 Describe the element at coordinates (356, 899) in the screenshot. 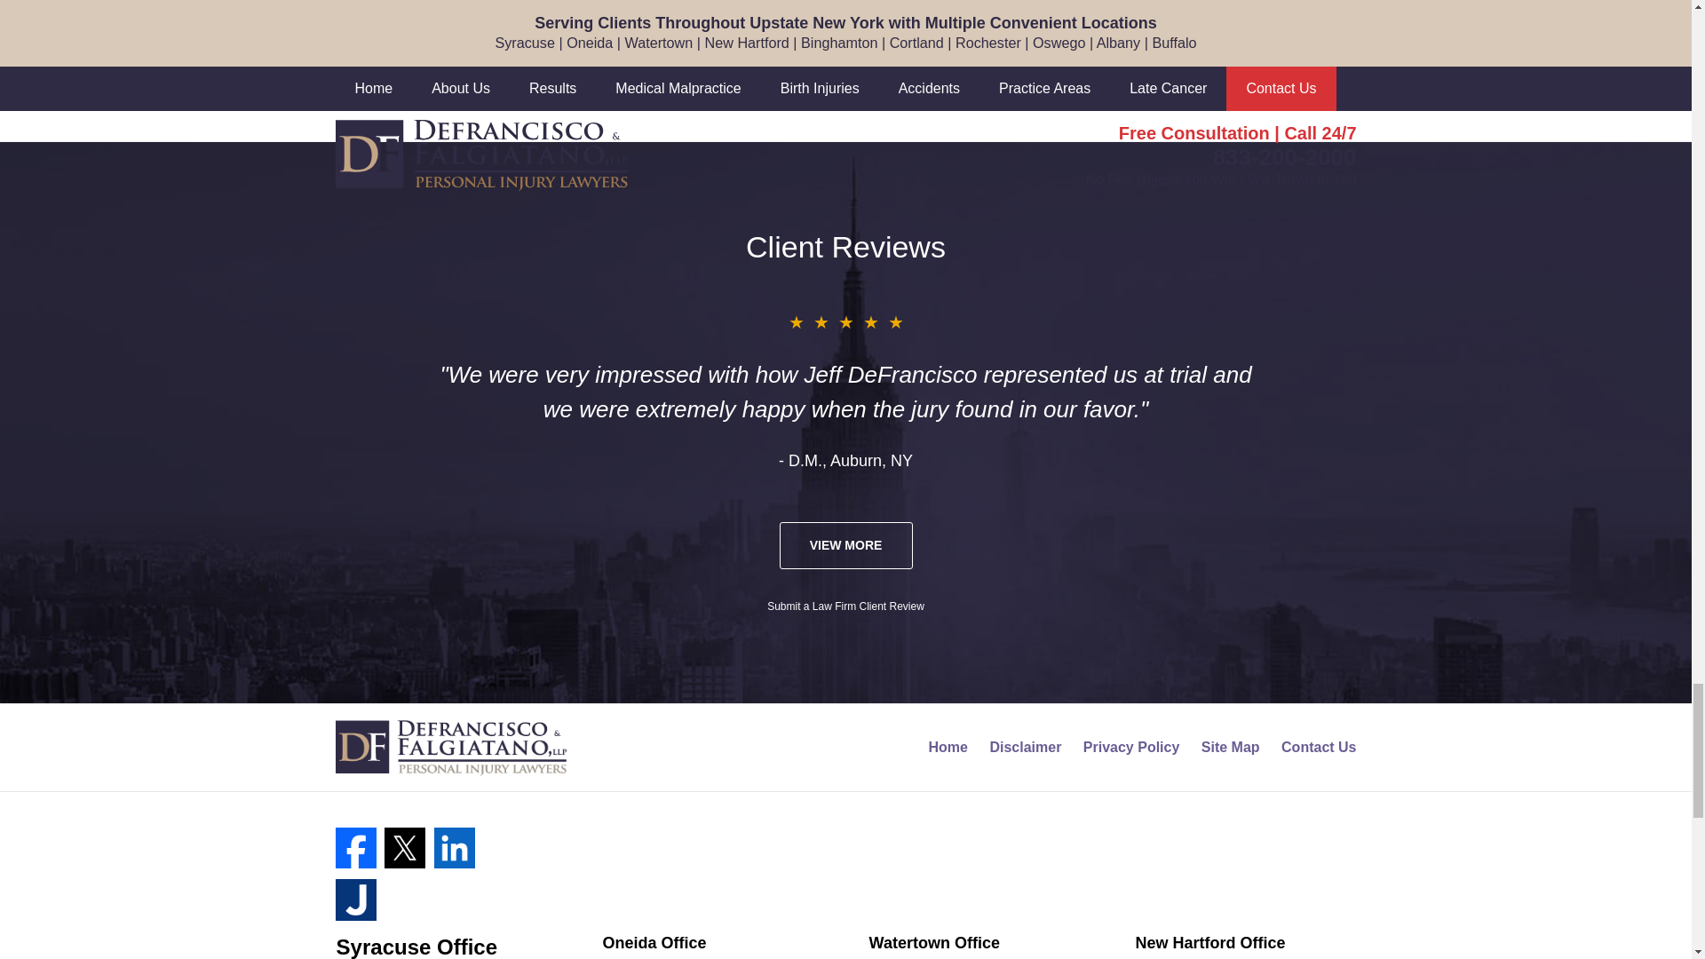

I see `Justia` at that location.